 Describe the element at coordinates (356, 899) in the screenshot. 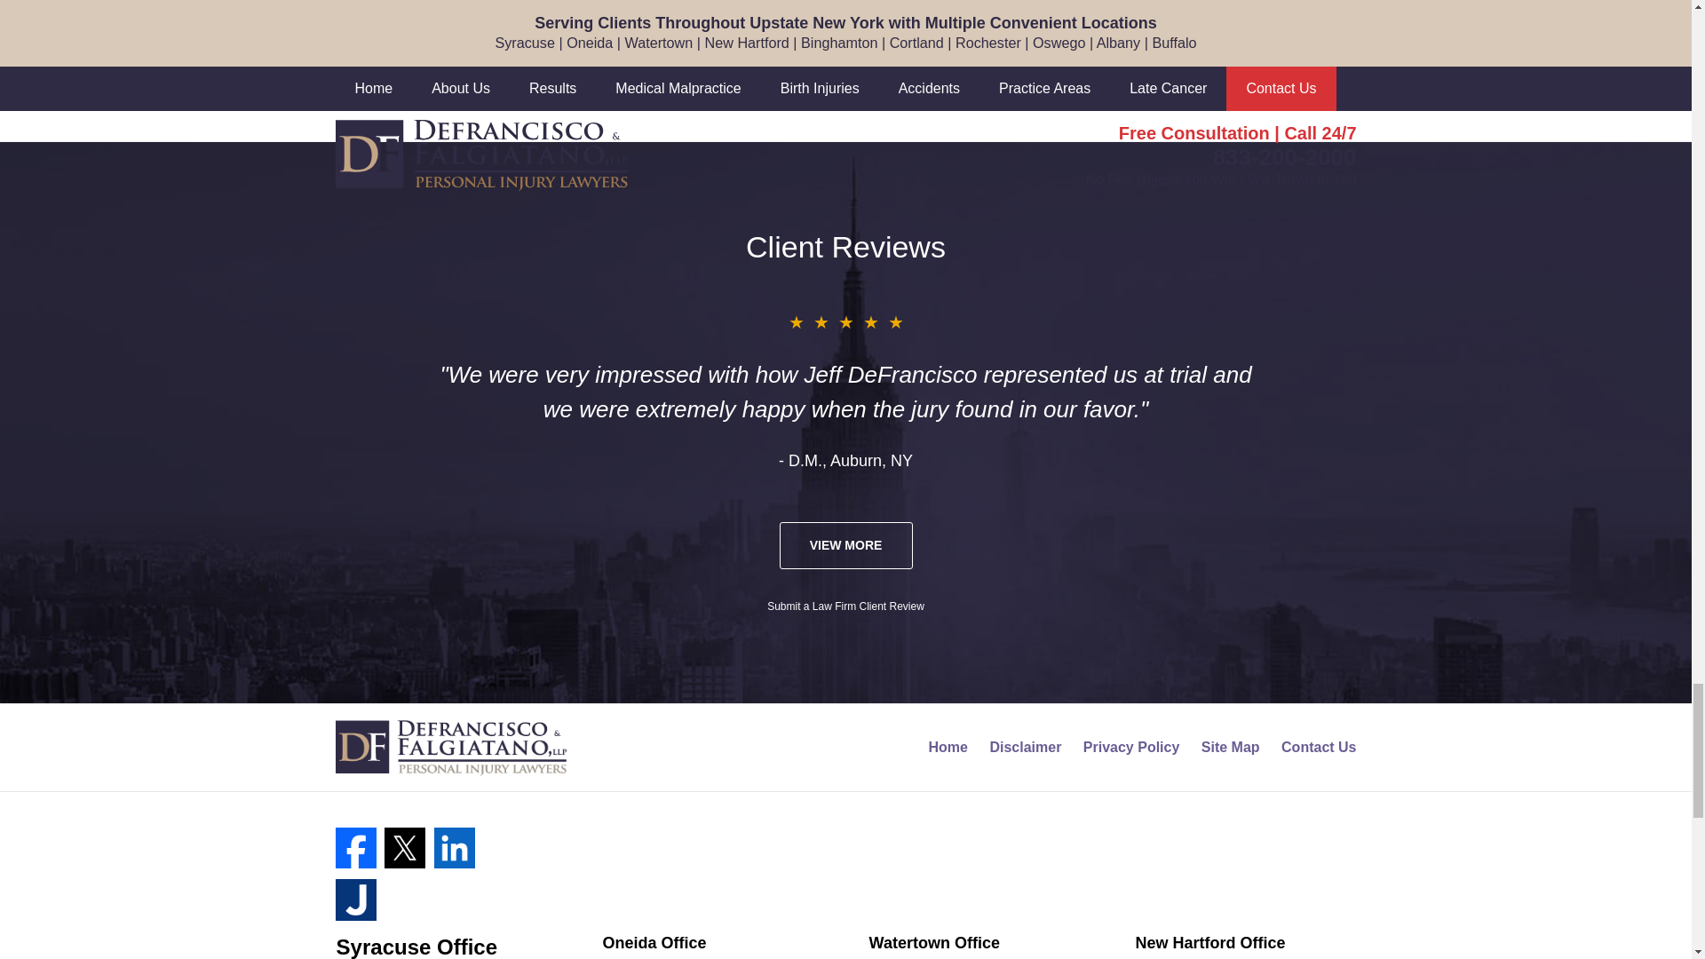

I see `Justia` at that location.